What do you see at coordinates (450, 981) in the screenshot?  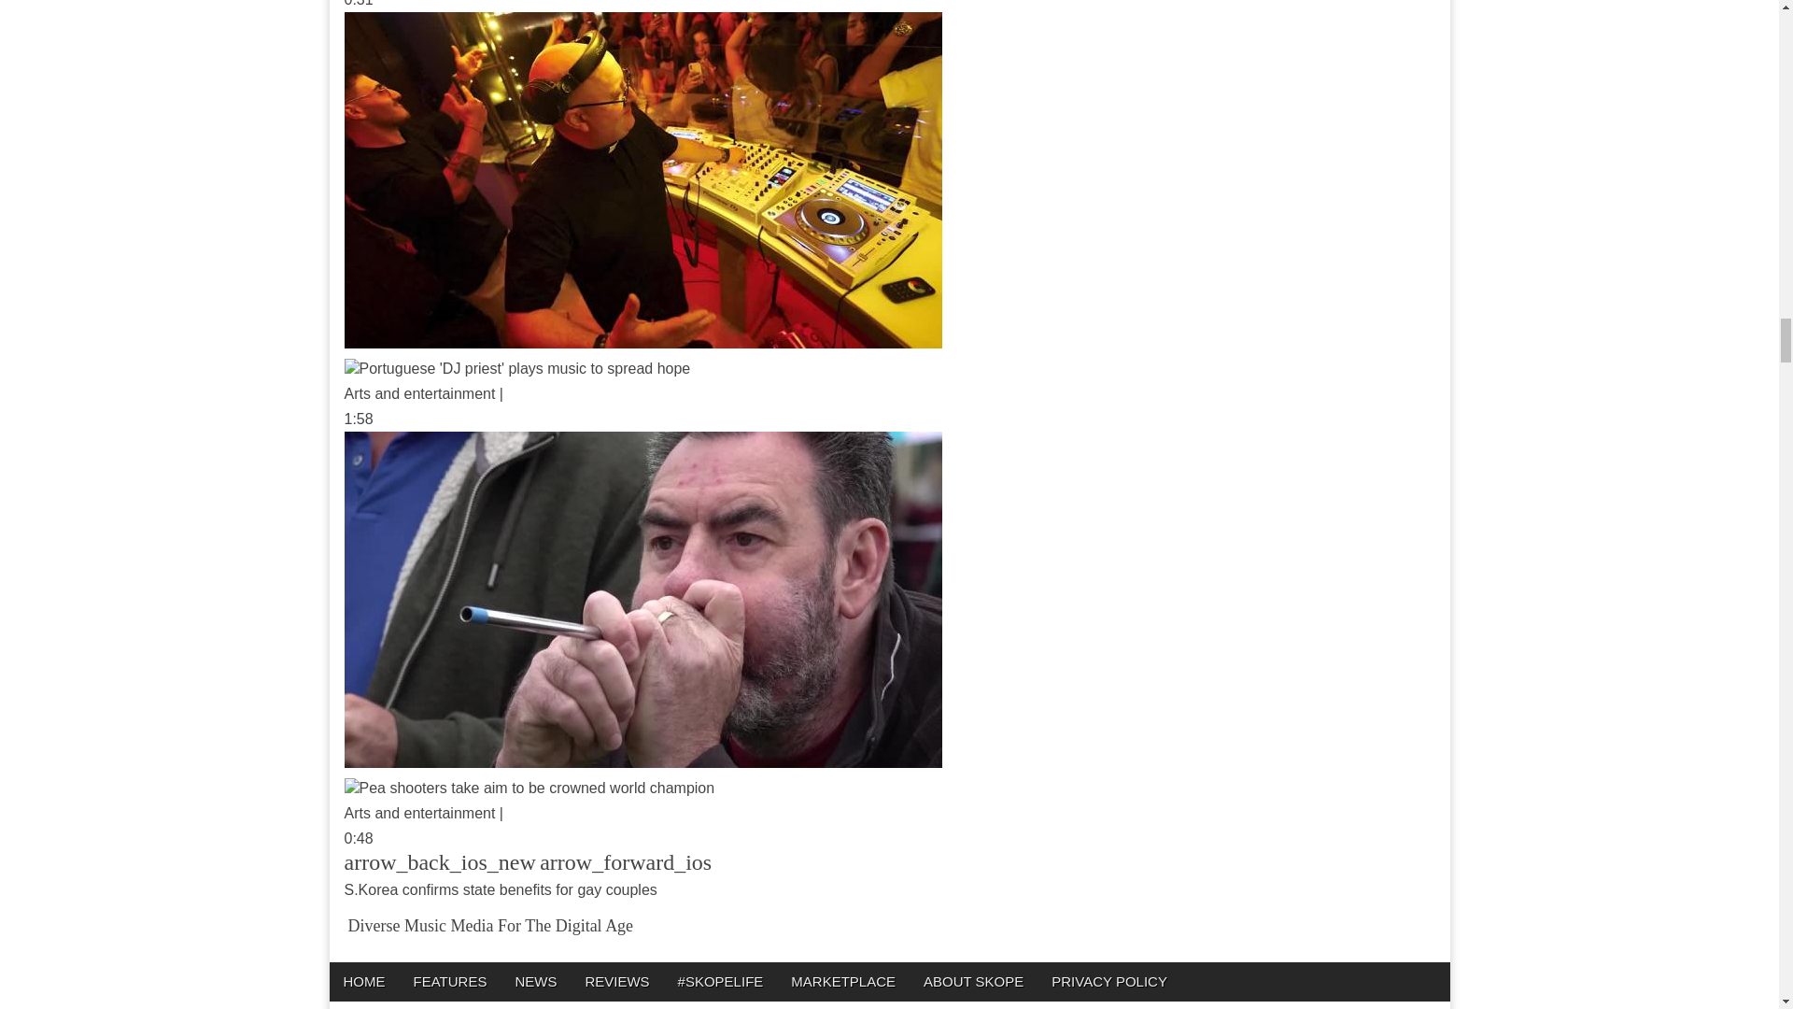 I see `FEATURES` at bounding box center [450, 981].